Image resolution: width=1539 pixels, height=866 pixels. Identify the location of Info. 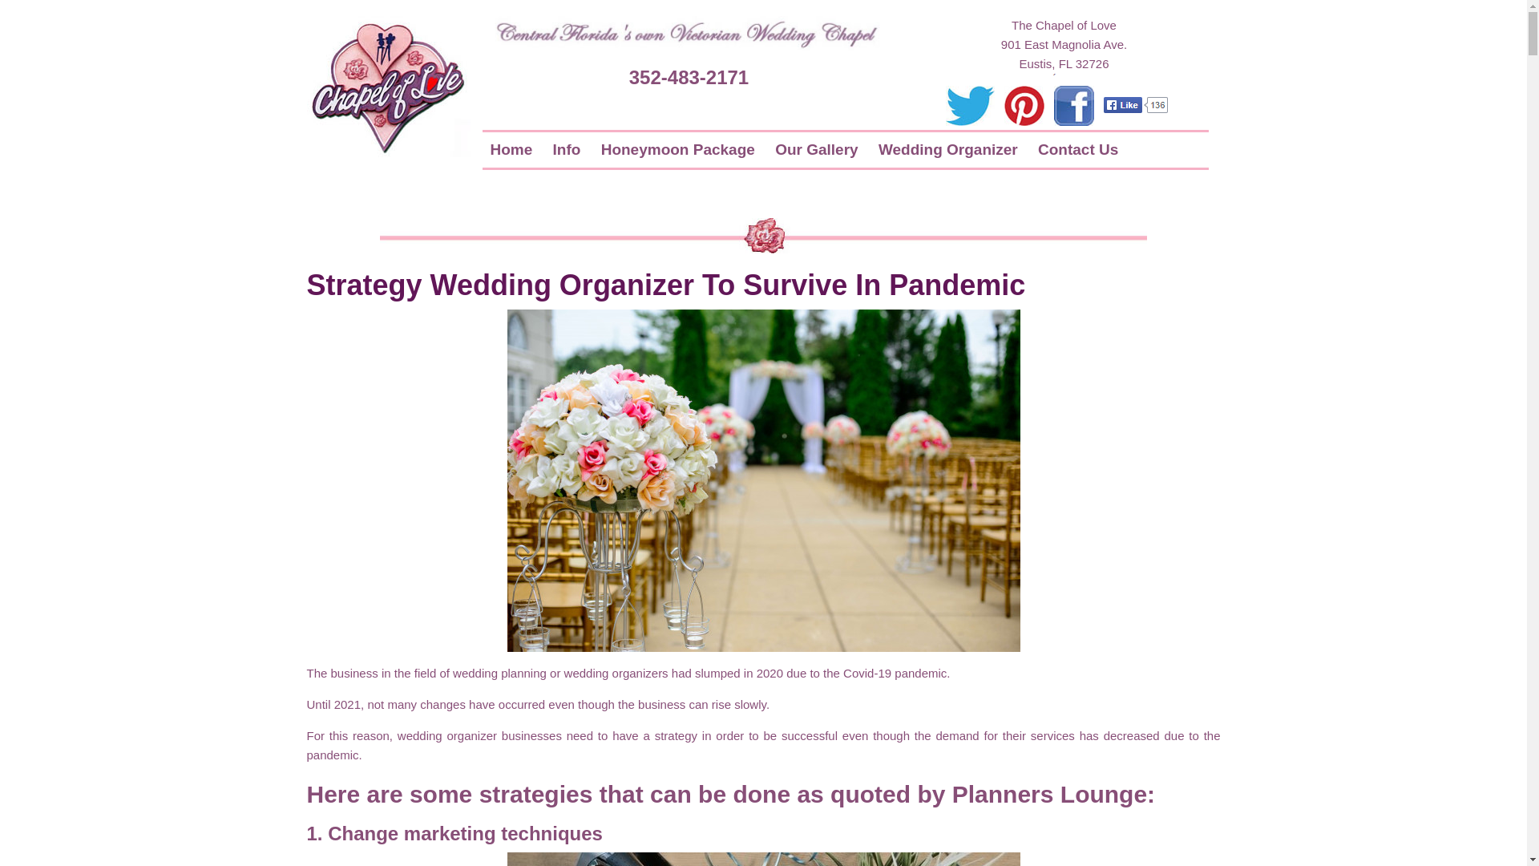
(567, 149).